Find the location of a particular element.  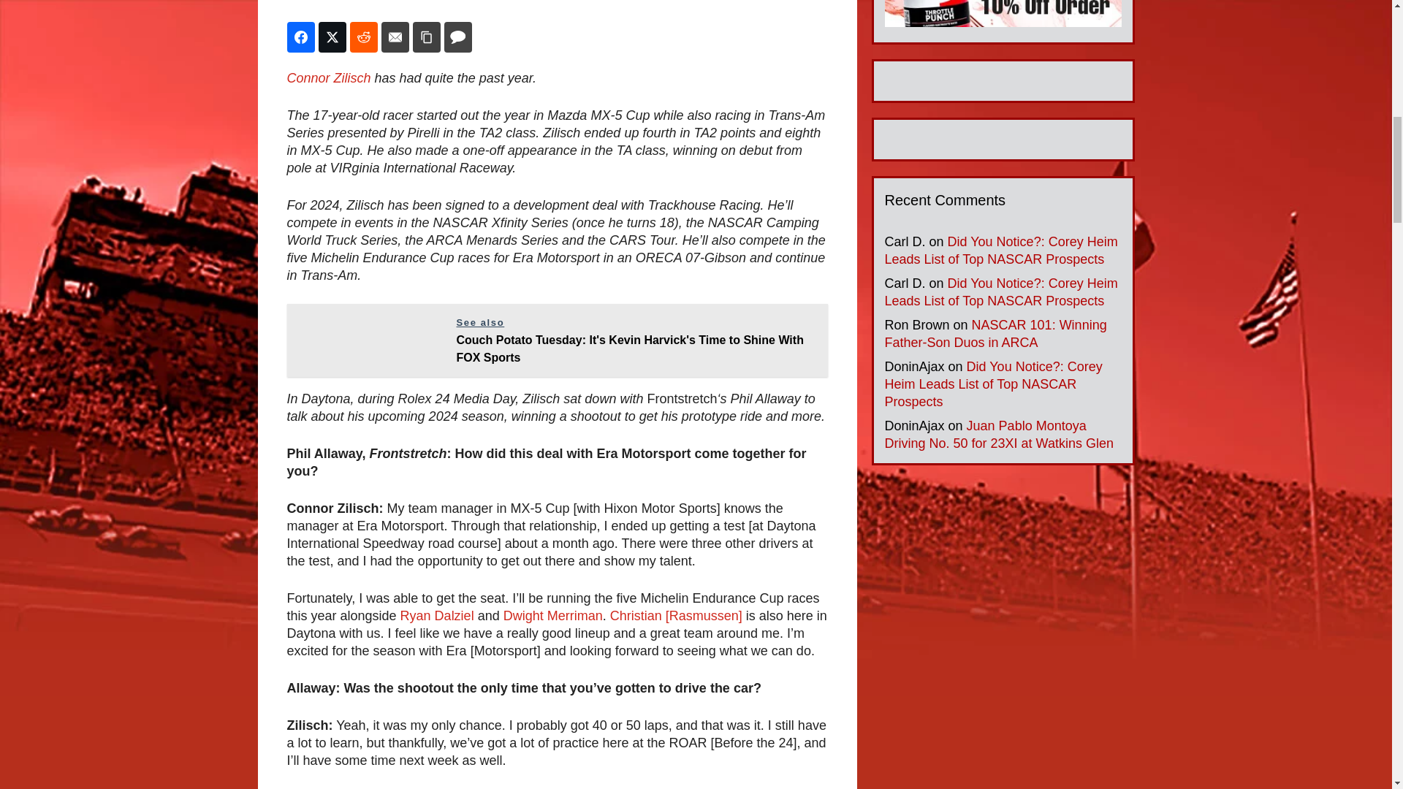

Share on Comments is located at coordinates (457, 37).